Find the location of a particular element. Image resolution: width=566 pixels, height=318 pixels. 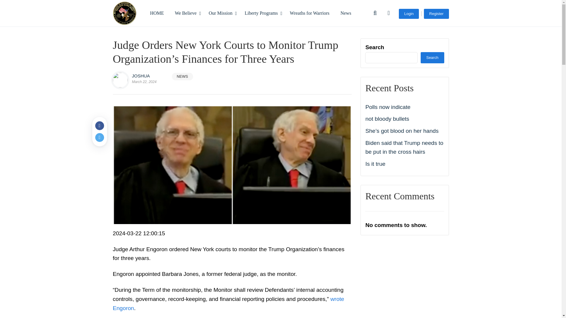

Search is located at coordinates (425, 39).